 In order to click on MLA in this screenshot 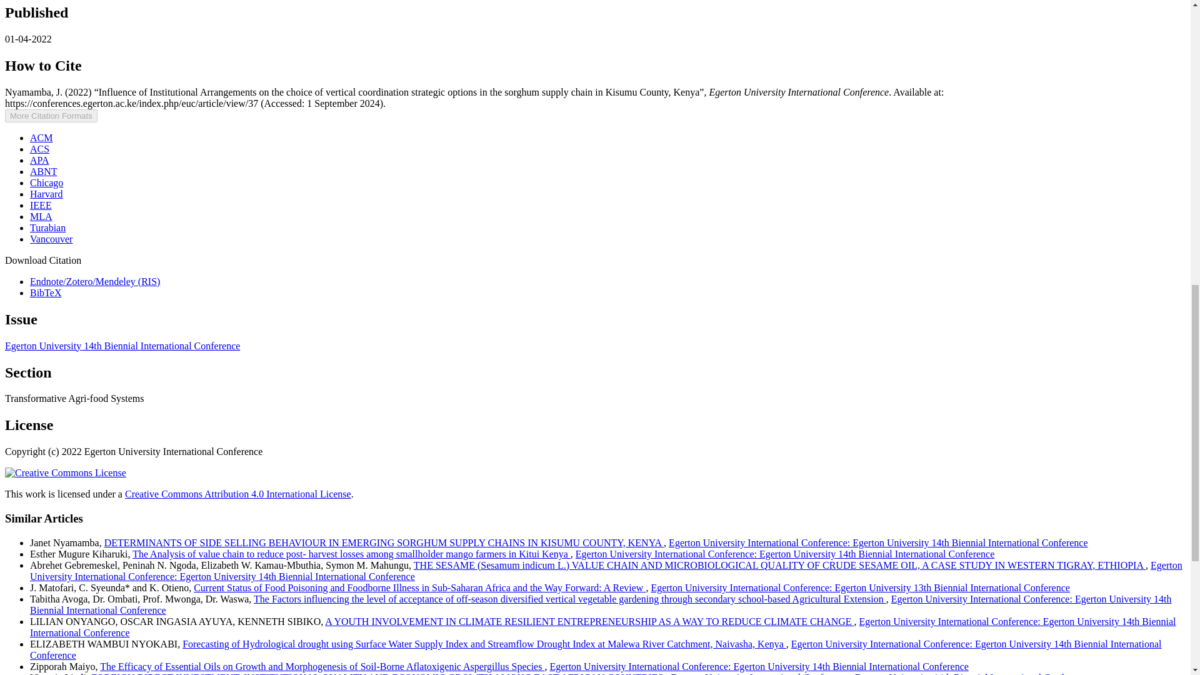, I will do `click(41, 216)`.